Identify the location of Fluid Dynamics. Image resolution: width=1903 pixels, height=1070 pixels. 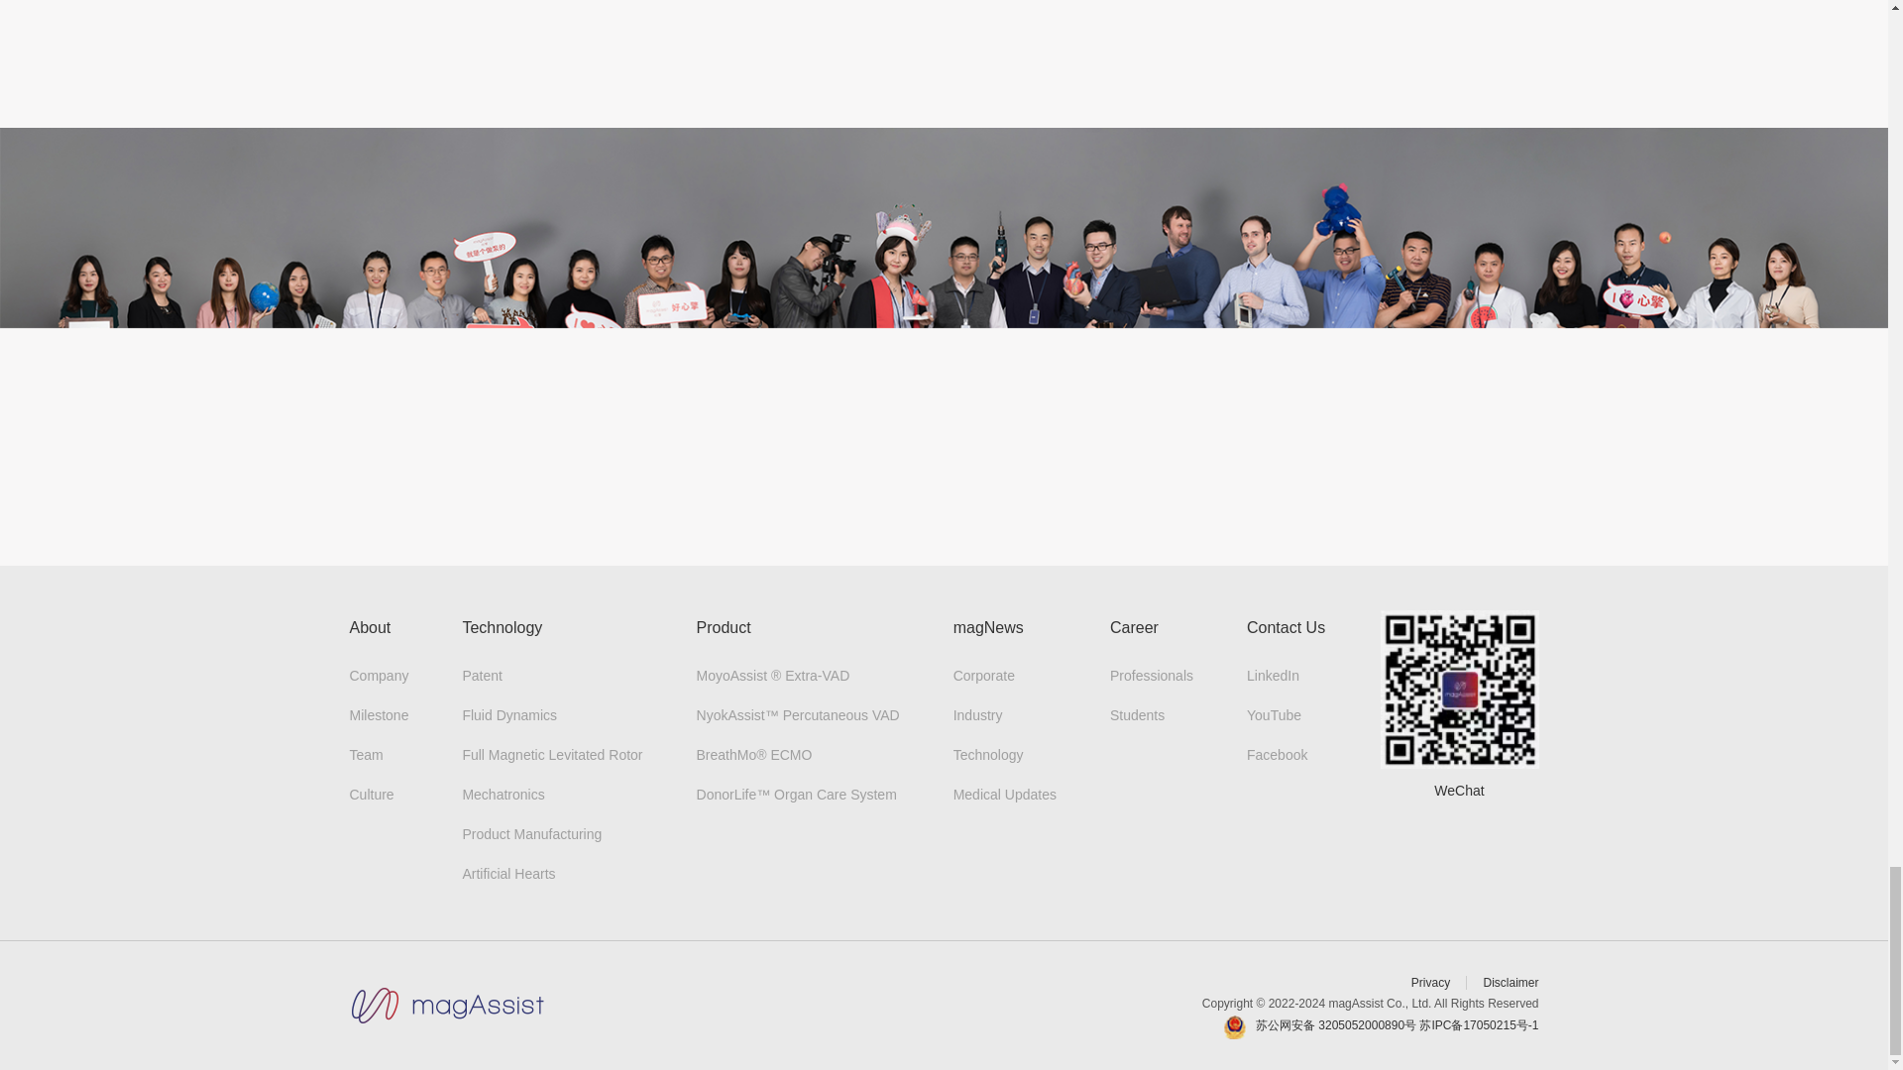
(509, 715).